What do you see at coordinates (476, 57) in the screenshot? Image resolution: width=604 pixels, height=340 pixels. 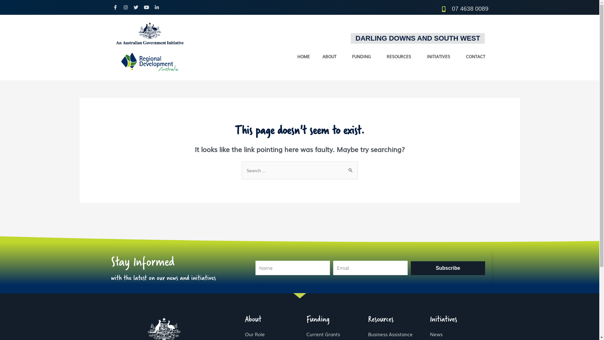 I see `CONTACT` at bounding box center [476, 57].